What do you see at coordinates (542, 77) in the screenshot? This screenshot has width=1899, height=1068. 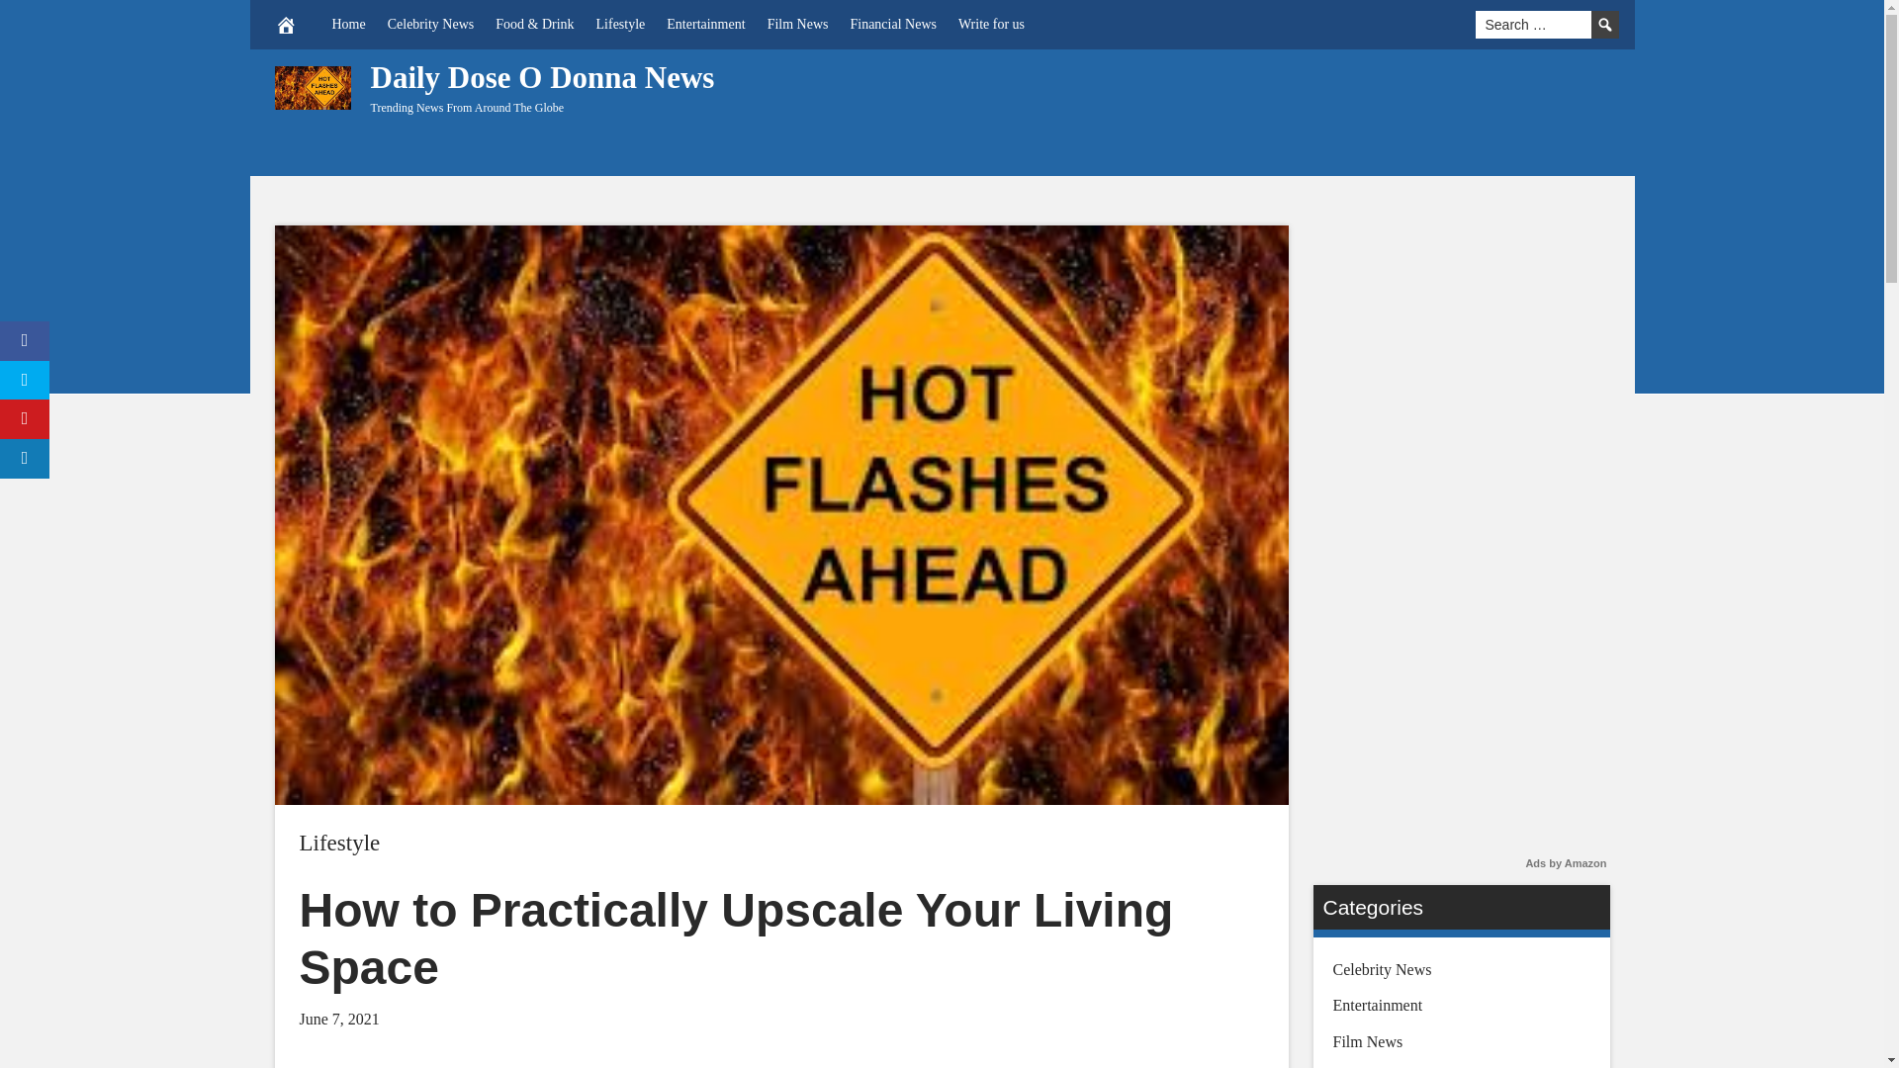 I see `Daily Dose O Donna News` at bounding box center [542, 77].